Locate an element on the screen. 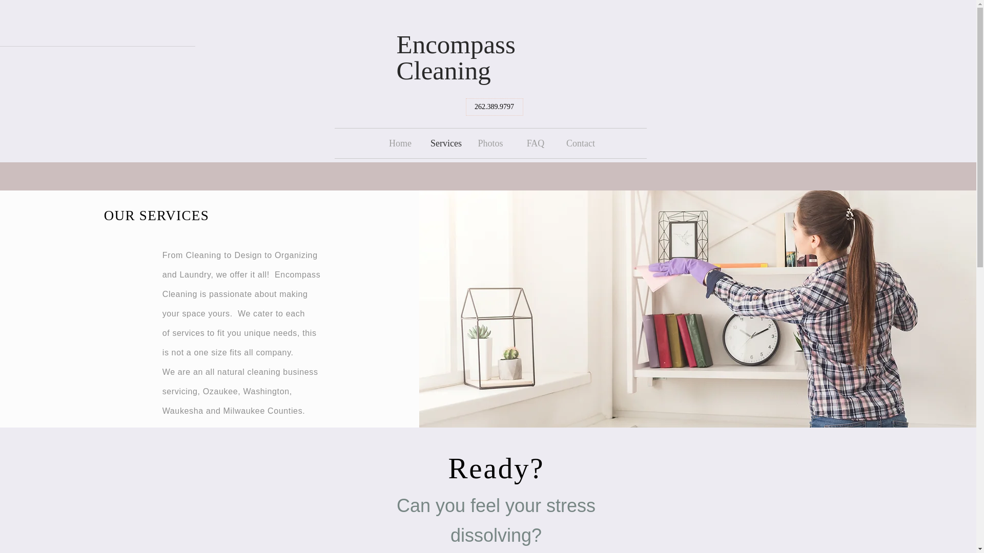  Contact is located at coordinates (580, 143).